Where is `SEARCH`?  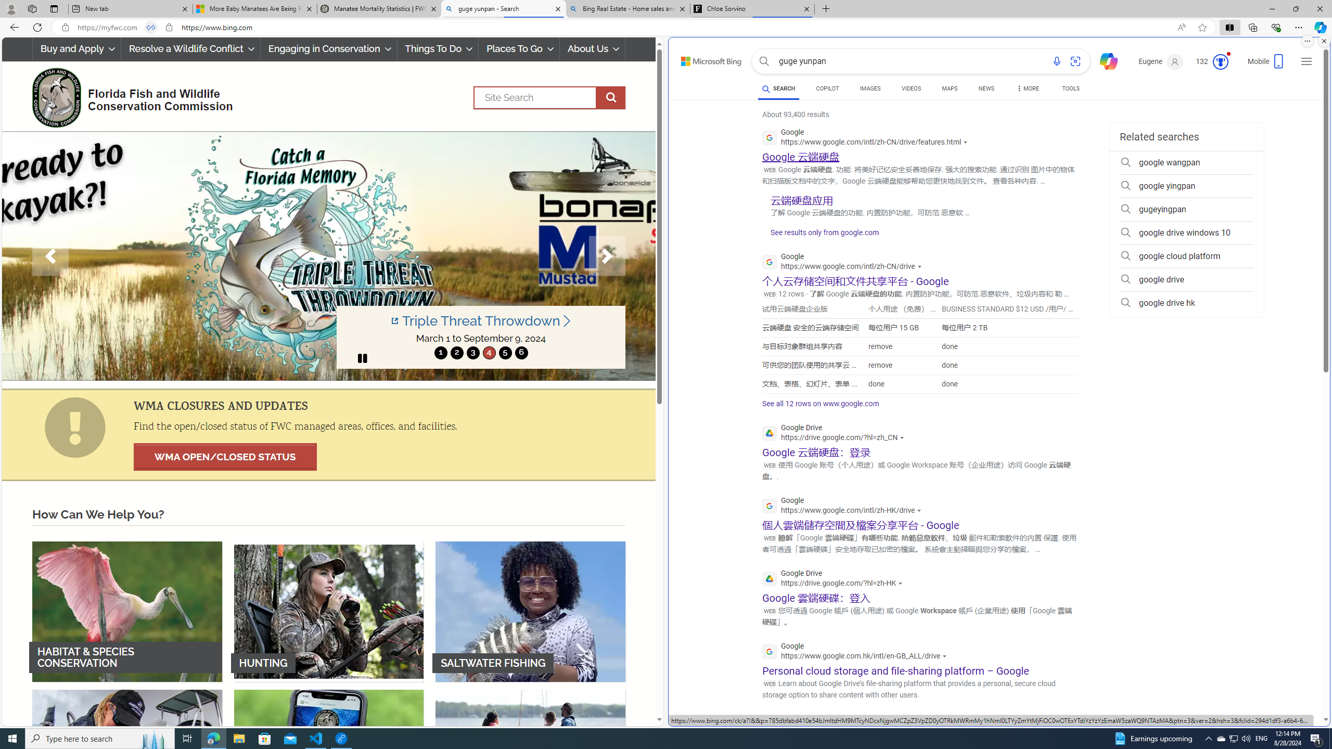 SEARCH is located at coordinates (778, 88).